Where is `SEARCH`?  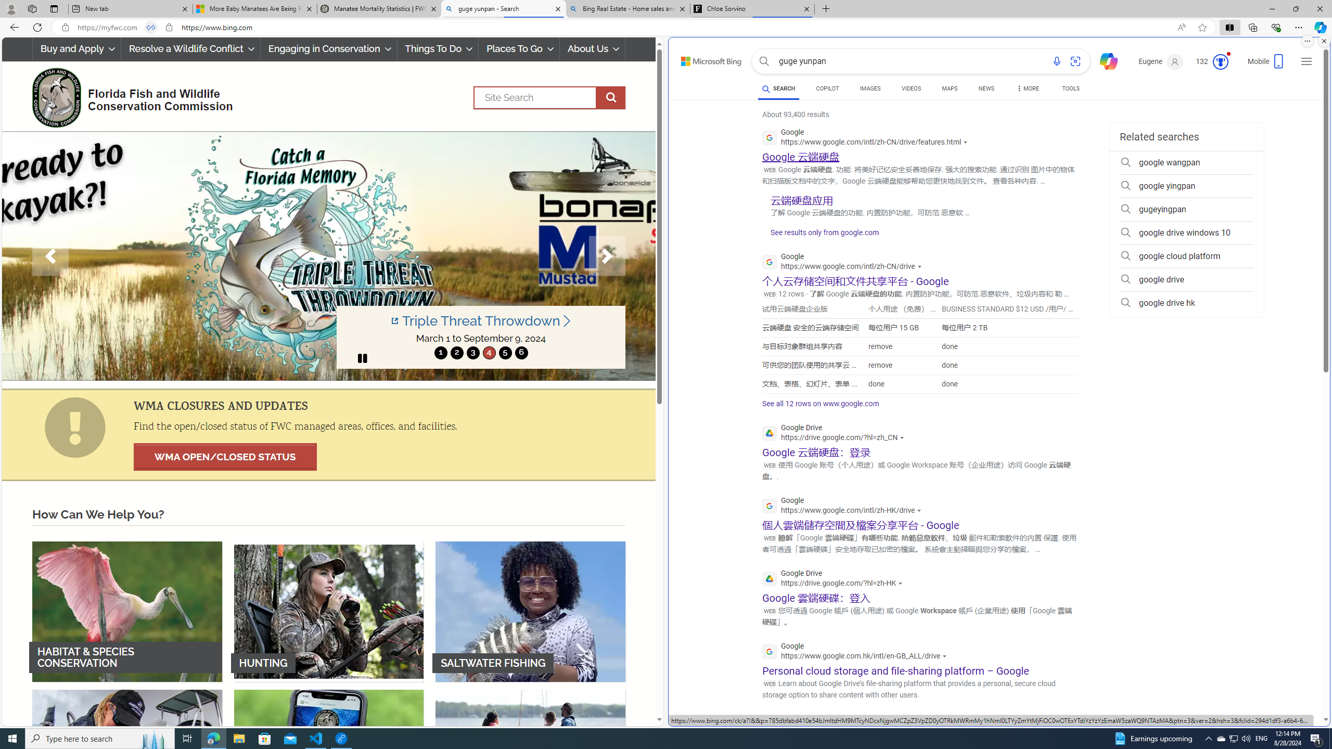 SEARCH is located at coordinates (778, 88).